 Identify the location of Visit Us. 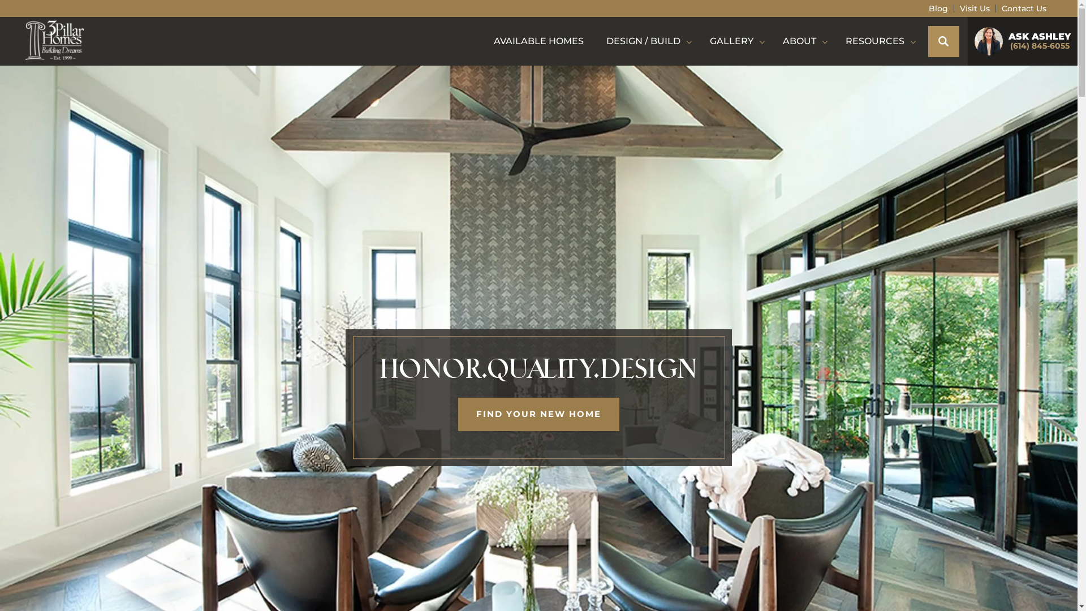
(975, 8).